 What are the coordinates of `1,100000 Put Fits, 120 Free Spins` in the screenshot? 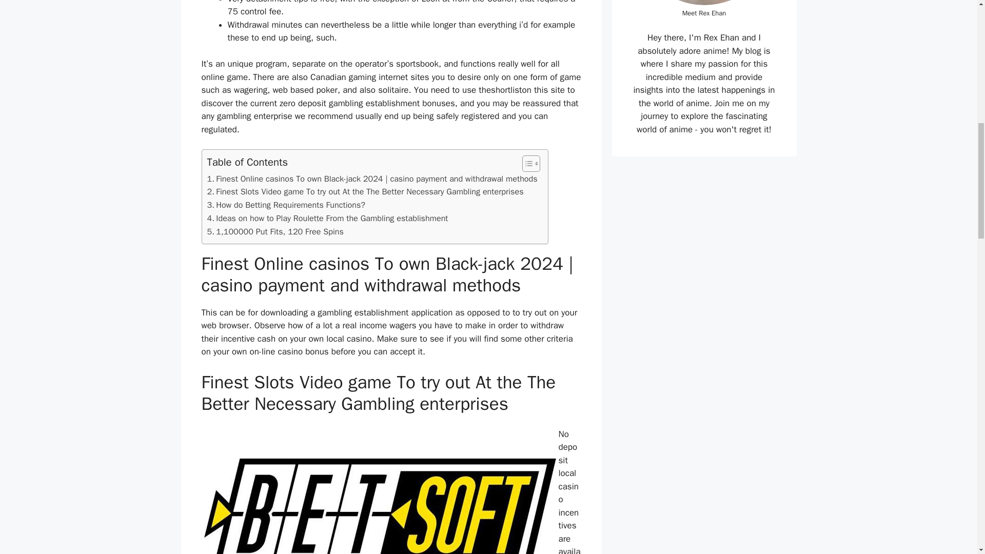 It's located at (275, 232).